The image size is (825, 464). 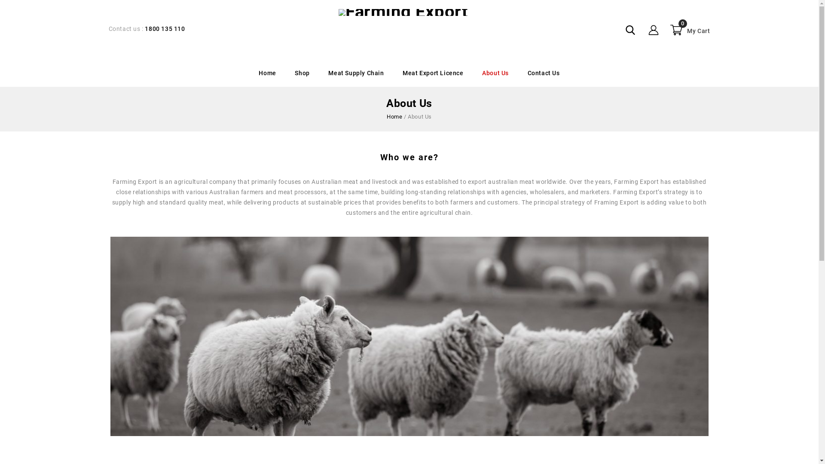 I want to click on My Cart
0, so click(x=689, y=30).